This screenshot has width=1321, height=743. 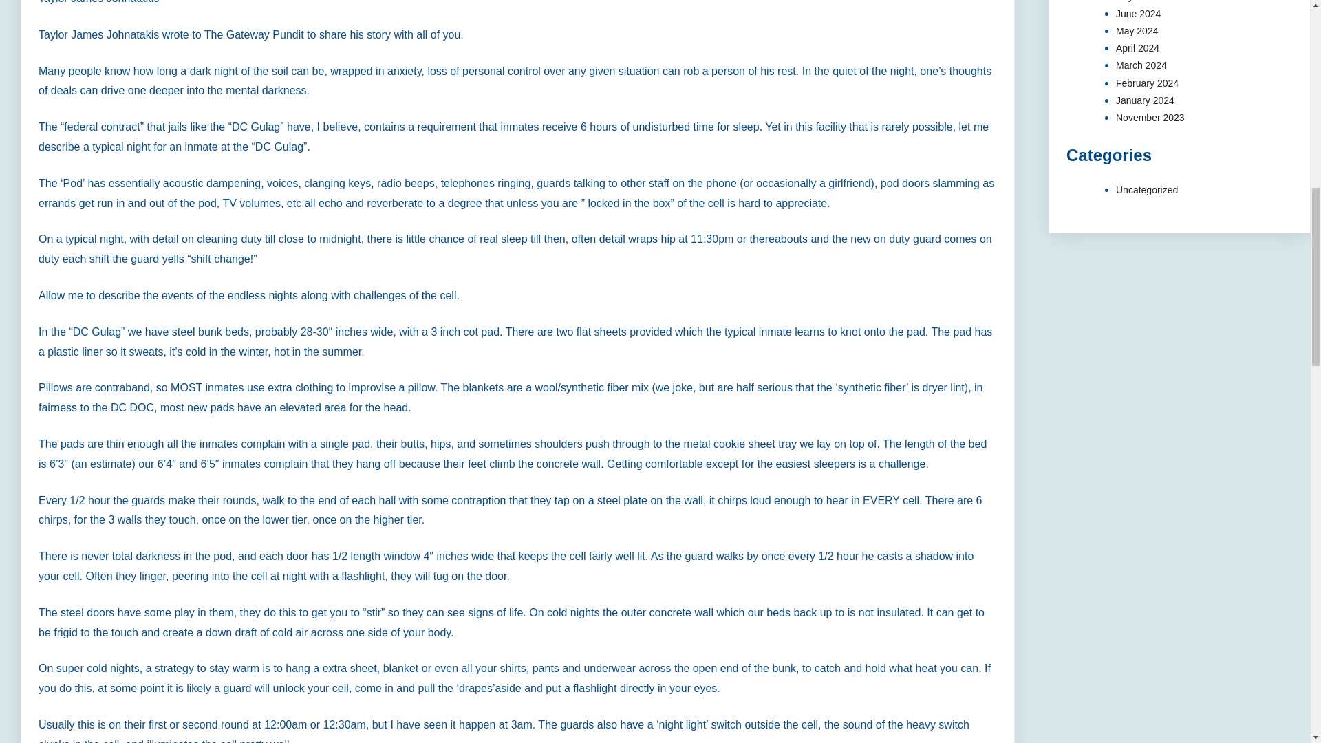 What do you see at coordinates (1137, 30) in the screenshot?
I see `May 2024` at bounding box center [1137, 30].